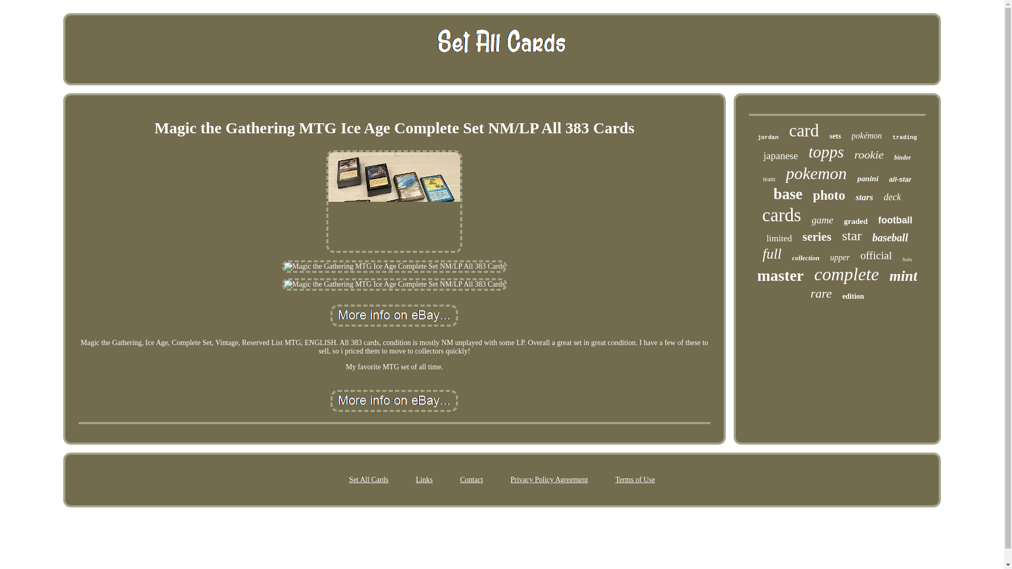 This screenshot has width=1012, height=569. I want to click on graded, so click(855, 221).